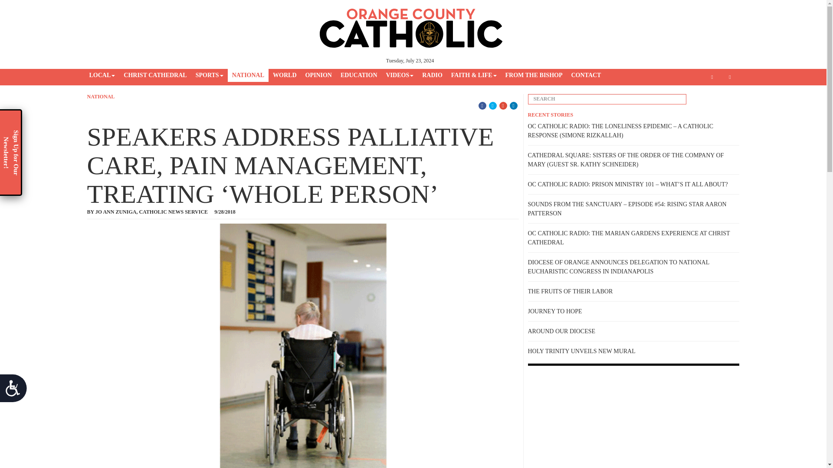 The image size is (833, 468). I want to click on NATIONAL, so click(248, 75).